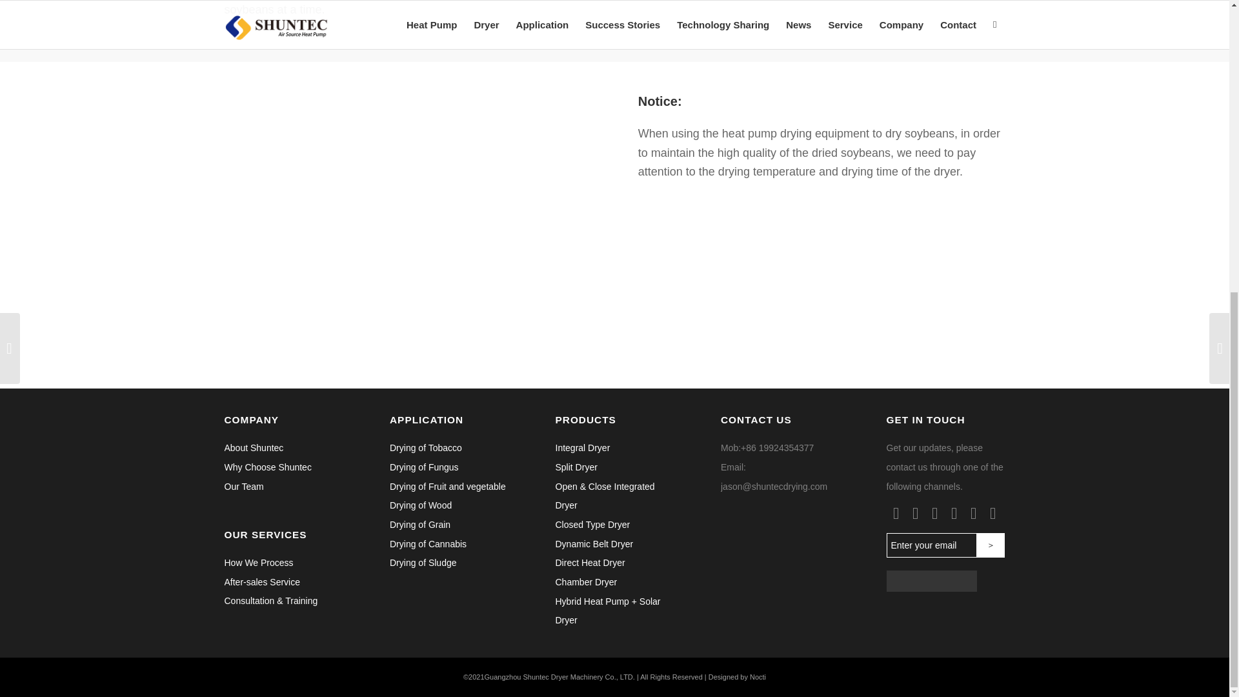 The width and height of the screenshot is (1239, 697). What do you see at coordinates (896, 514) in the screenshot?
I see `Facebook` at bounding box center [896, 514].